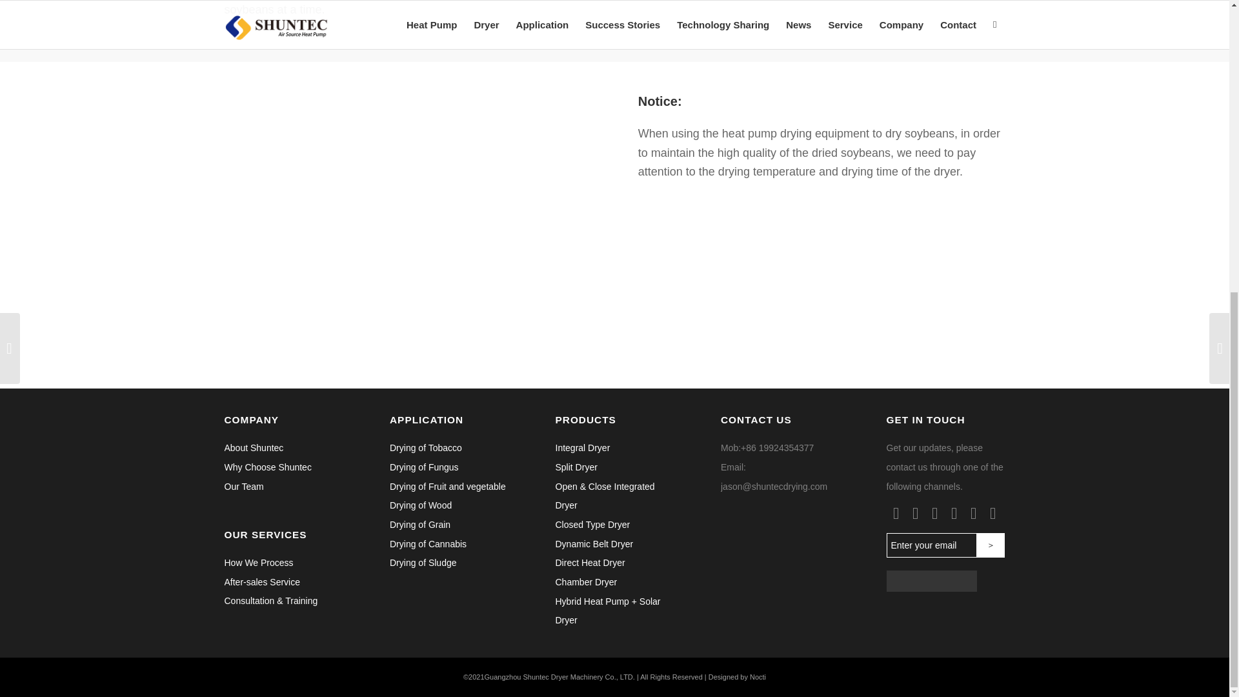 The width and height of the screenshot is (1239, 697). What do you see at coordinates (896, 514) in the screenshot?
I see `Facebook` at bounding box center [896, 514].